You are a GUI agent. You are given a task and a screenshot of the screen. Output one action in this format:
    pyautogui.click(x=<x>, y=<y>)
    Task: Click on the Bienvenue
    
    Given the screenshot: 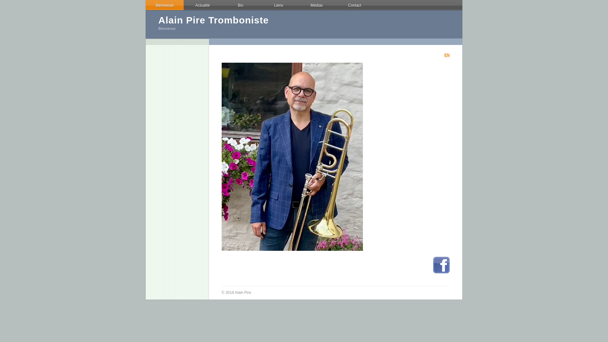 What is the action you would take?
    pyautogui.click(x=165, y=5)
    